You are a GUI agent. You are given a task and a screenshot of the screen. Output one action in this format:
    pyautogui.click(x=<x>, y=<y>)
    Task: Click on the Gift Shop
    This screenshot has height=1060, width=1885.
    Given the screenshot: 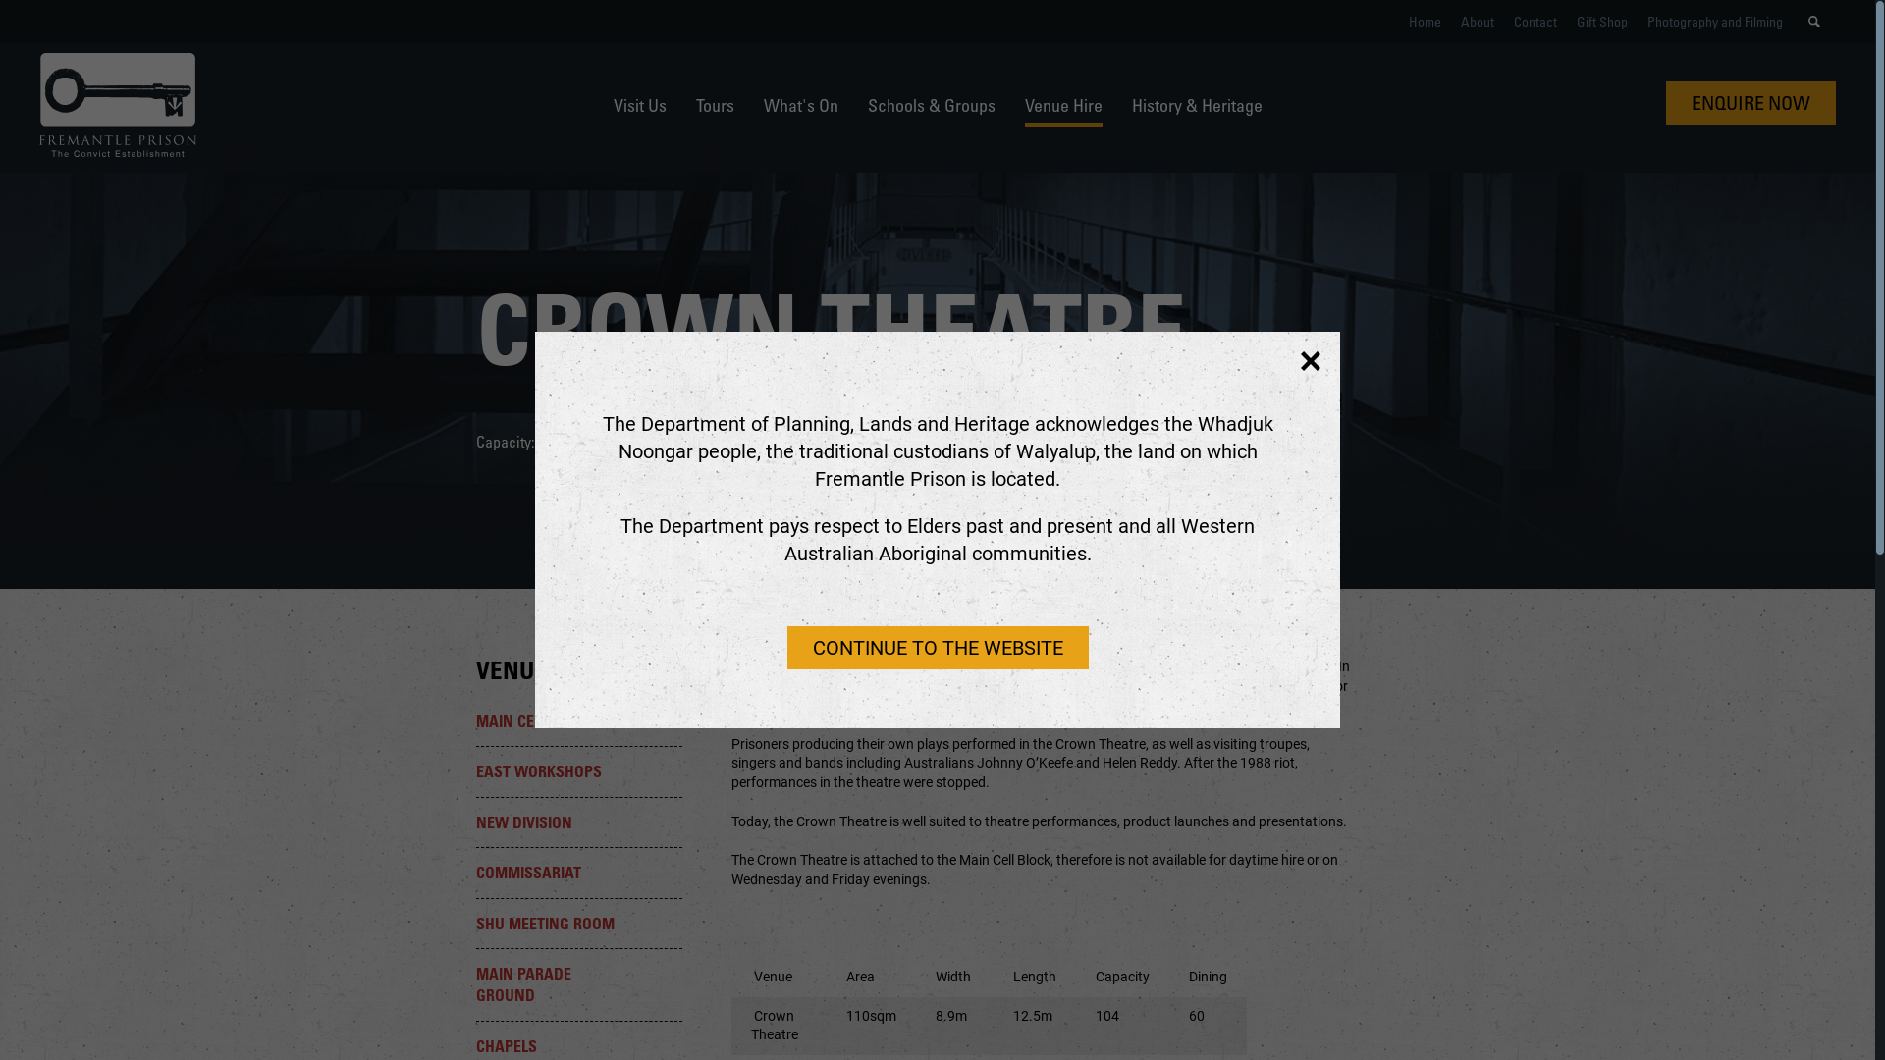 What is the action you would take?
    pyautogui.click(x=1602, y=22)
    